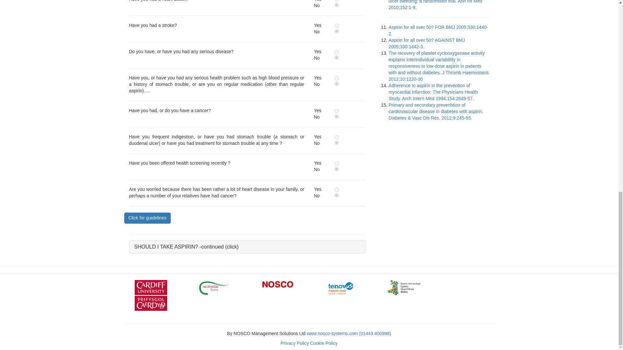  Describe the element at coordinates (337, 143) in the screenshot. I see `false` at that location.